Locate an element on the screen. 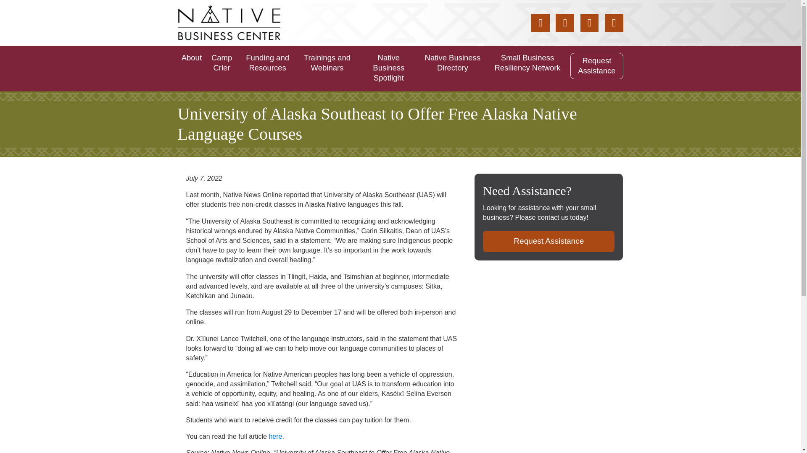 Image resolution: width=807 pixels, height=453 pixels. Request Assistance is located at coordinates (548, 241).